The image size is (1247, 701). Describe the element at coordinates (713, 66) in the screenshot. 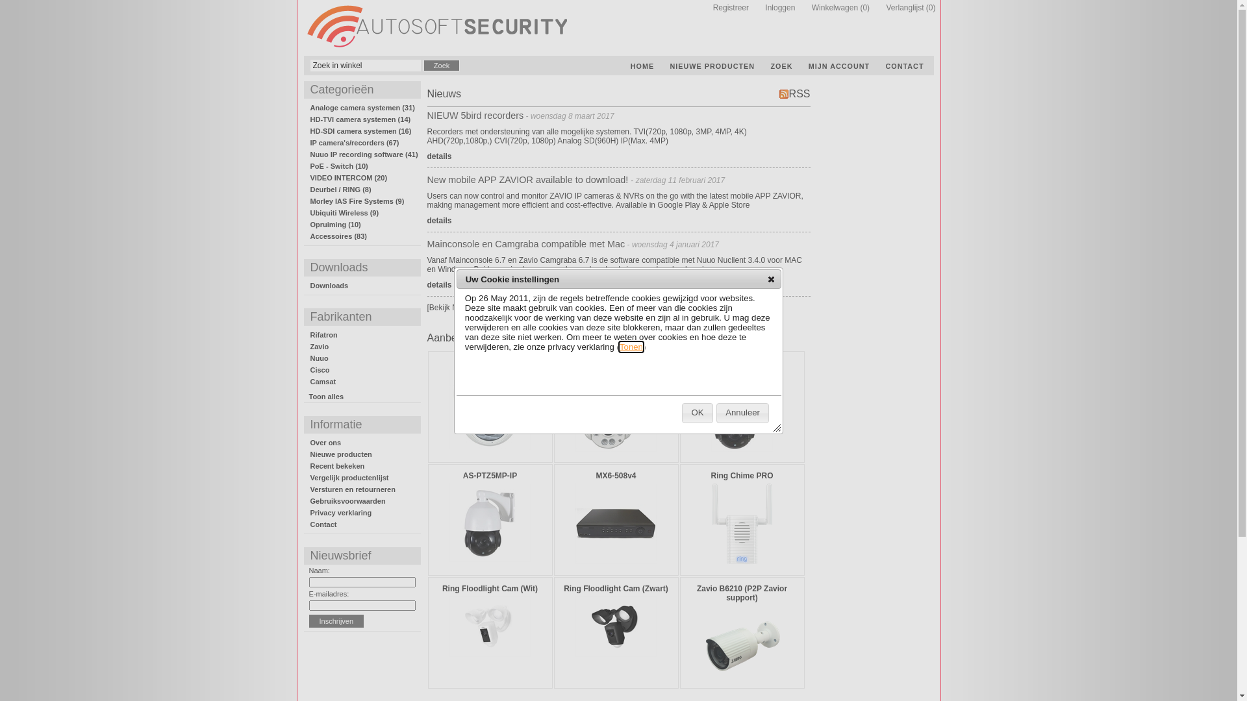

I see `NIEUWE PRODUCTEN` at that location.